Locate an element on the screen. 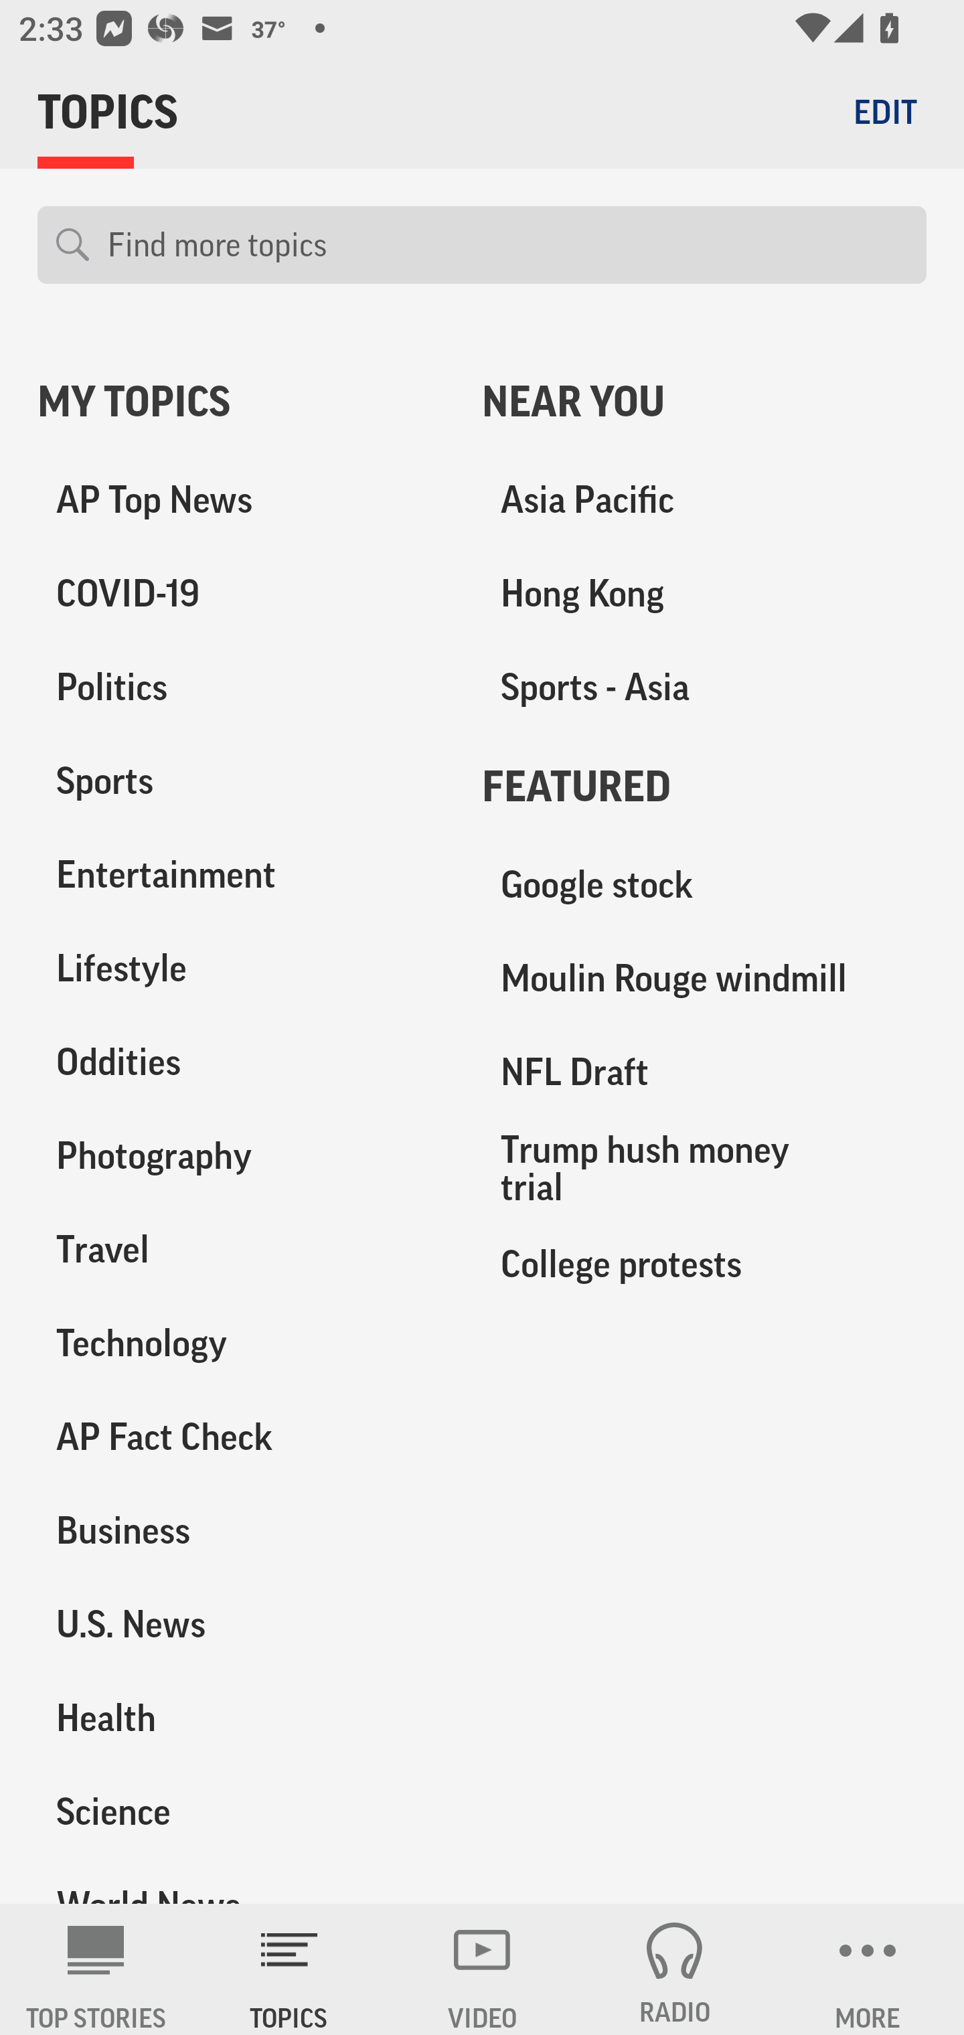  AP Fact Check is located at coordinates (241, 1437).